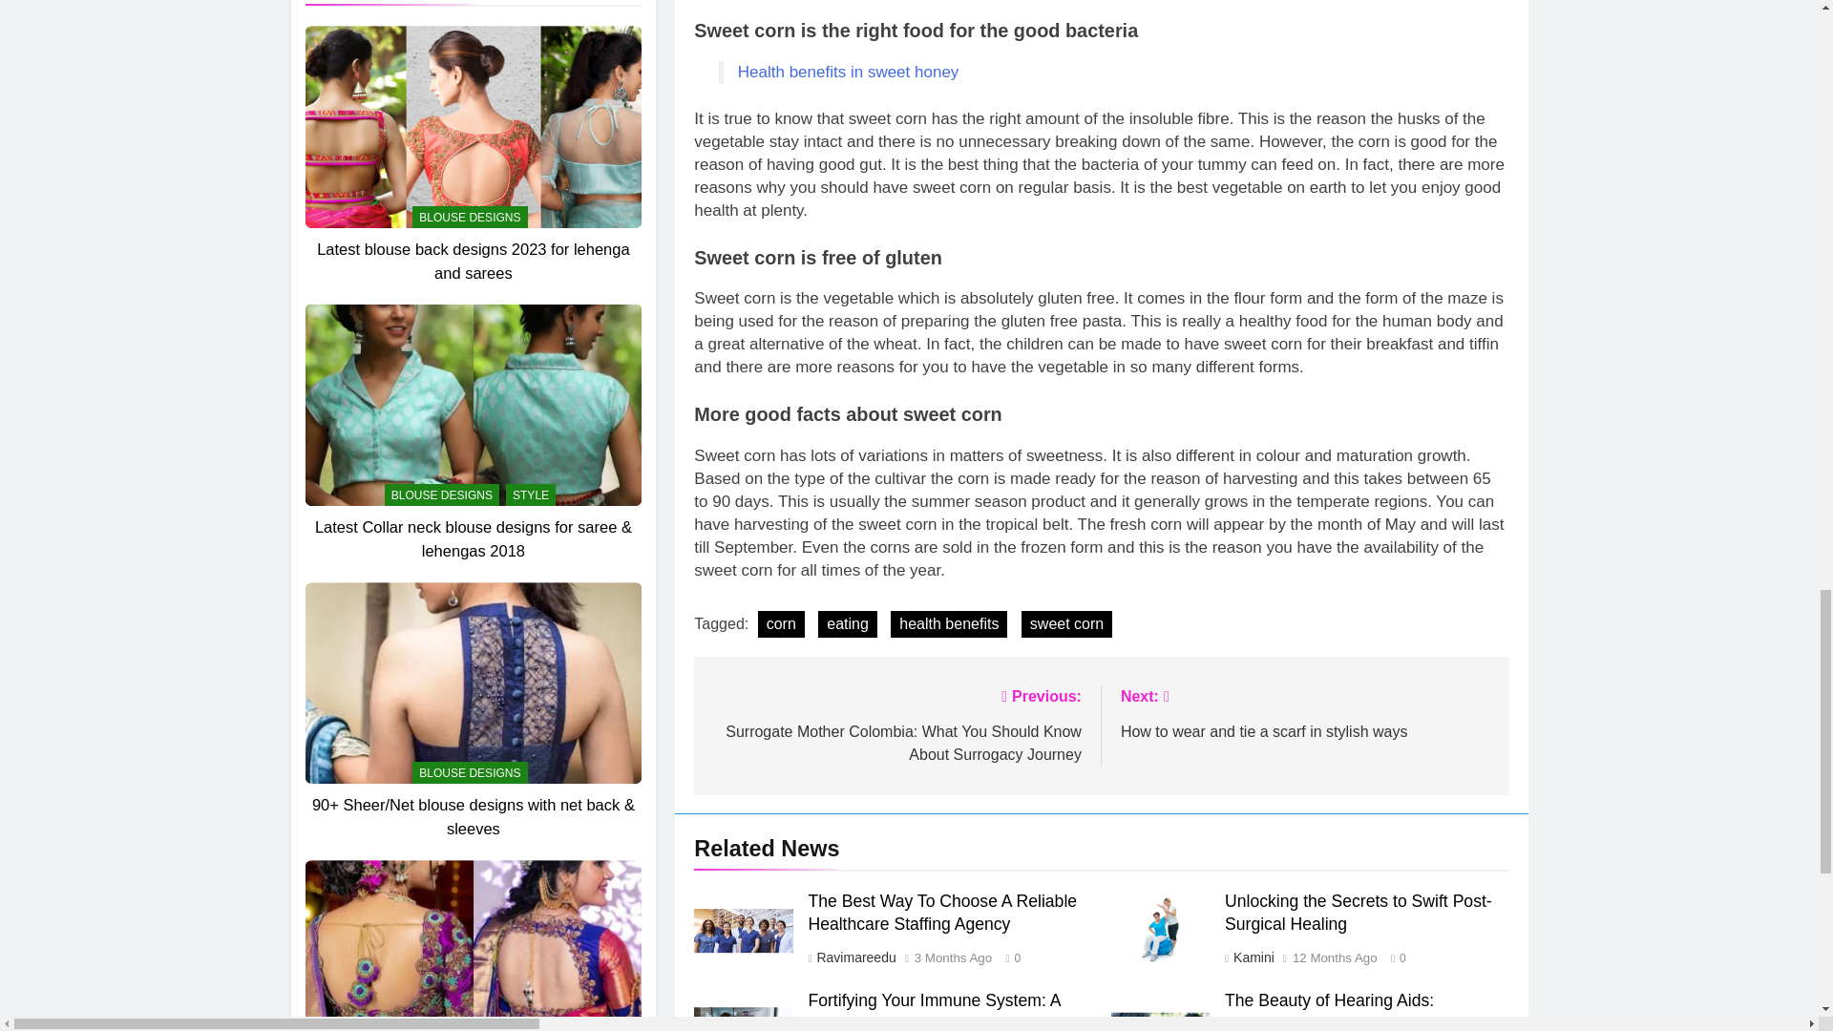 The image size is (1833, 1031). Describe the element at coordinates (848, 624) in the screenshot. I see `eating` at that location.